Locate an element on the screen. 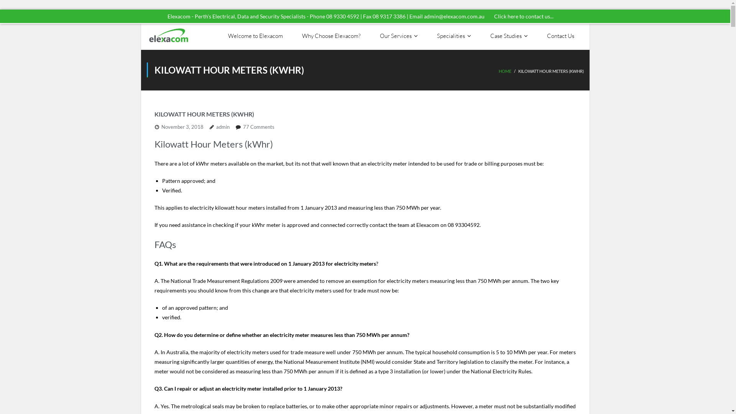 Image resolution: width=736 pixels, height=414 pixels. Specialities is located at coordinates (454, 36).